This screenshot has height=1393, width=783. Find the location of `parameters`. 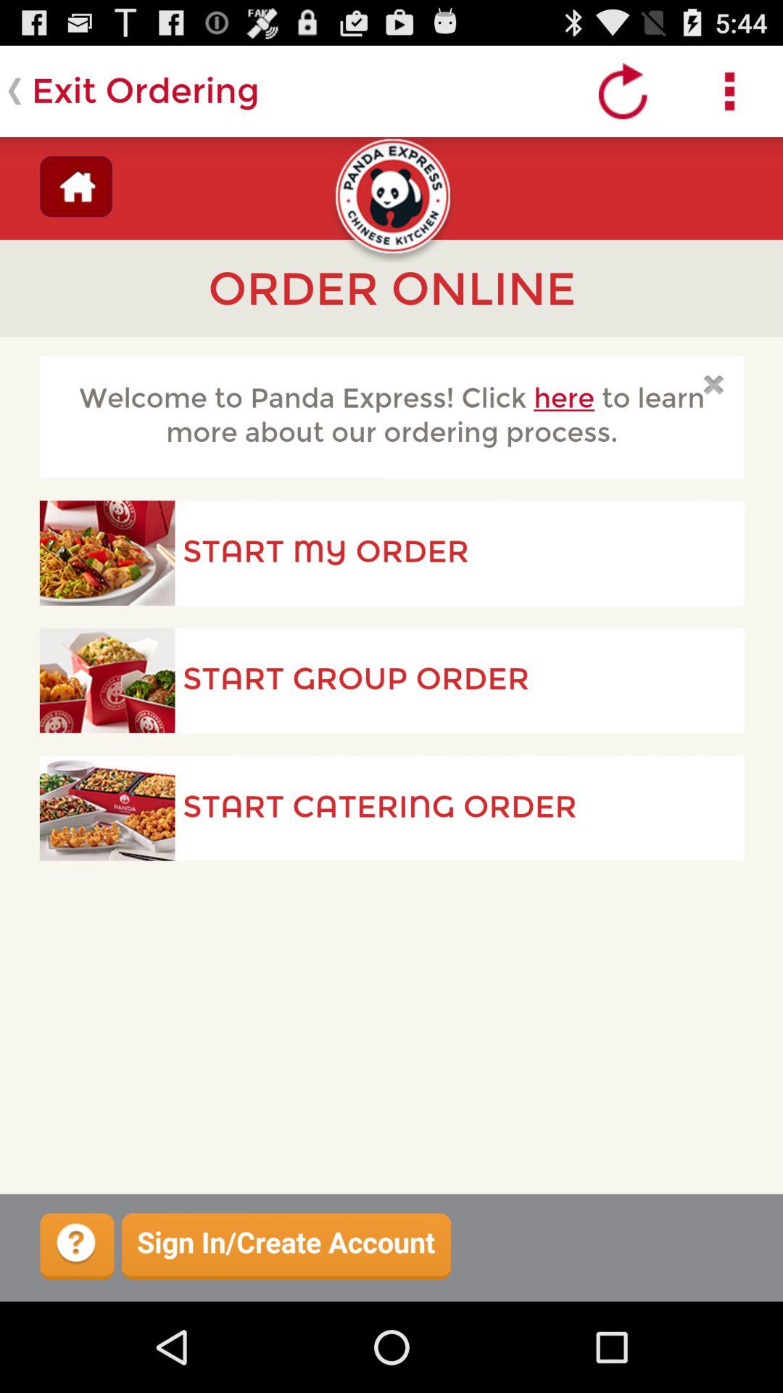

parameters is located at coordinates (729, 91).